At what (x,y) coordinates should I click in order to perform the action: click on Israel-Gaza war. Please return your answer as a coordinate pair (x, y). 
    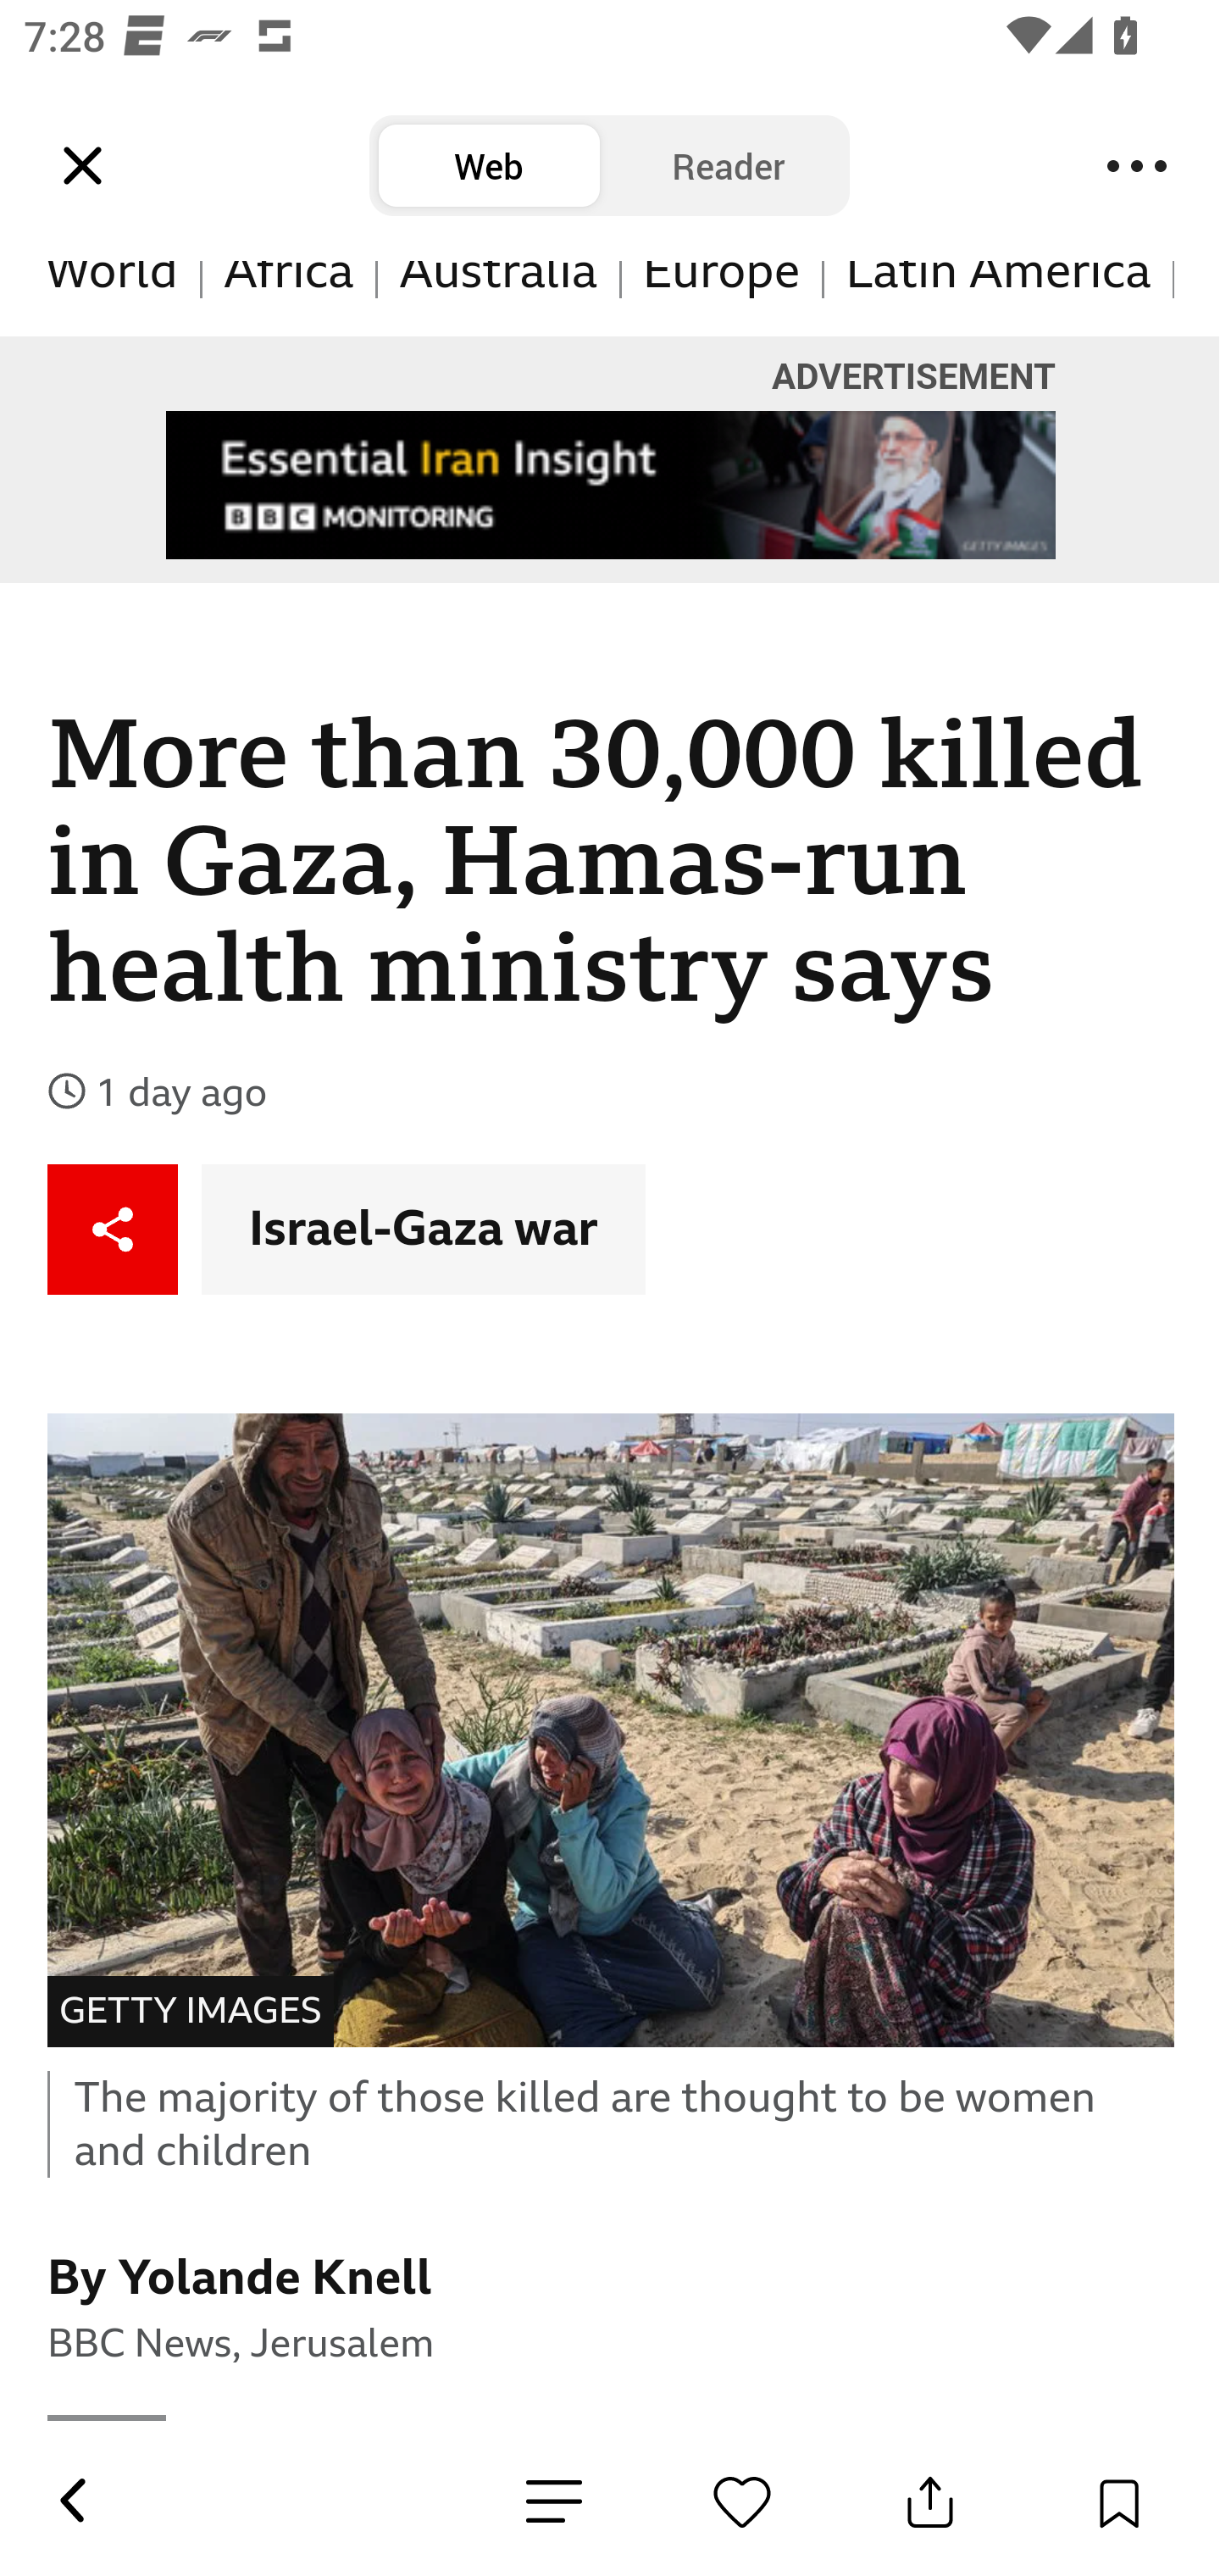
    Looking at the image, I should click on (424, 1230).